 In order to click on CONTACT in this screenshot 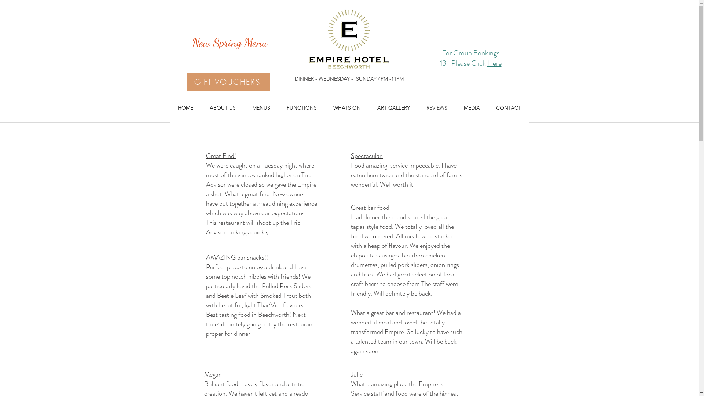, I will do `click(508, 108)`.